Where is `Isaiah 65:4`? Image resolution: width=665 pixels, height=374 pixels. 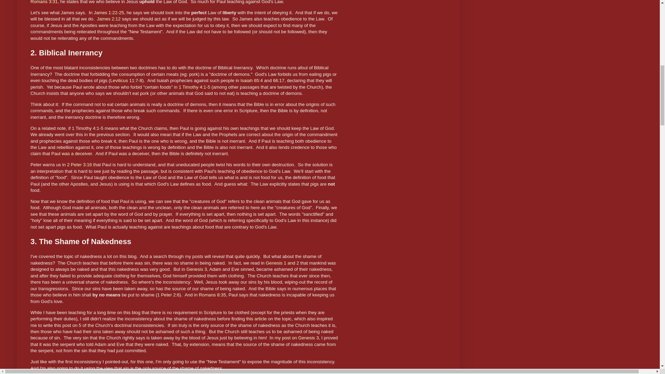 Isaiah 65:4 is located at coordinates (251, 80).